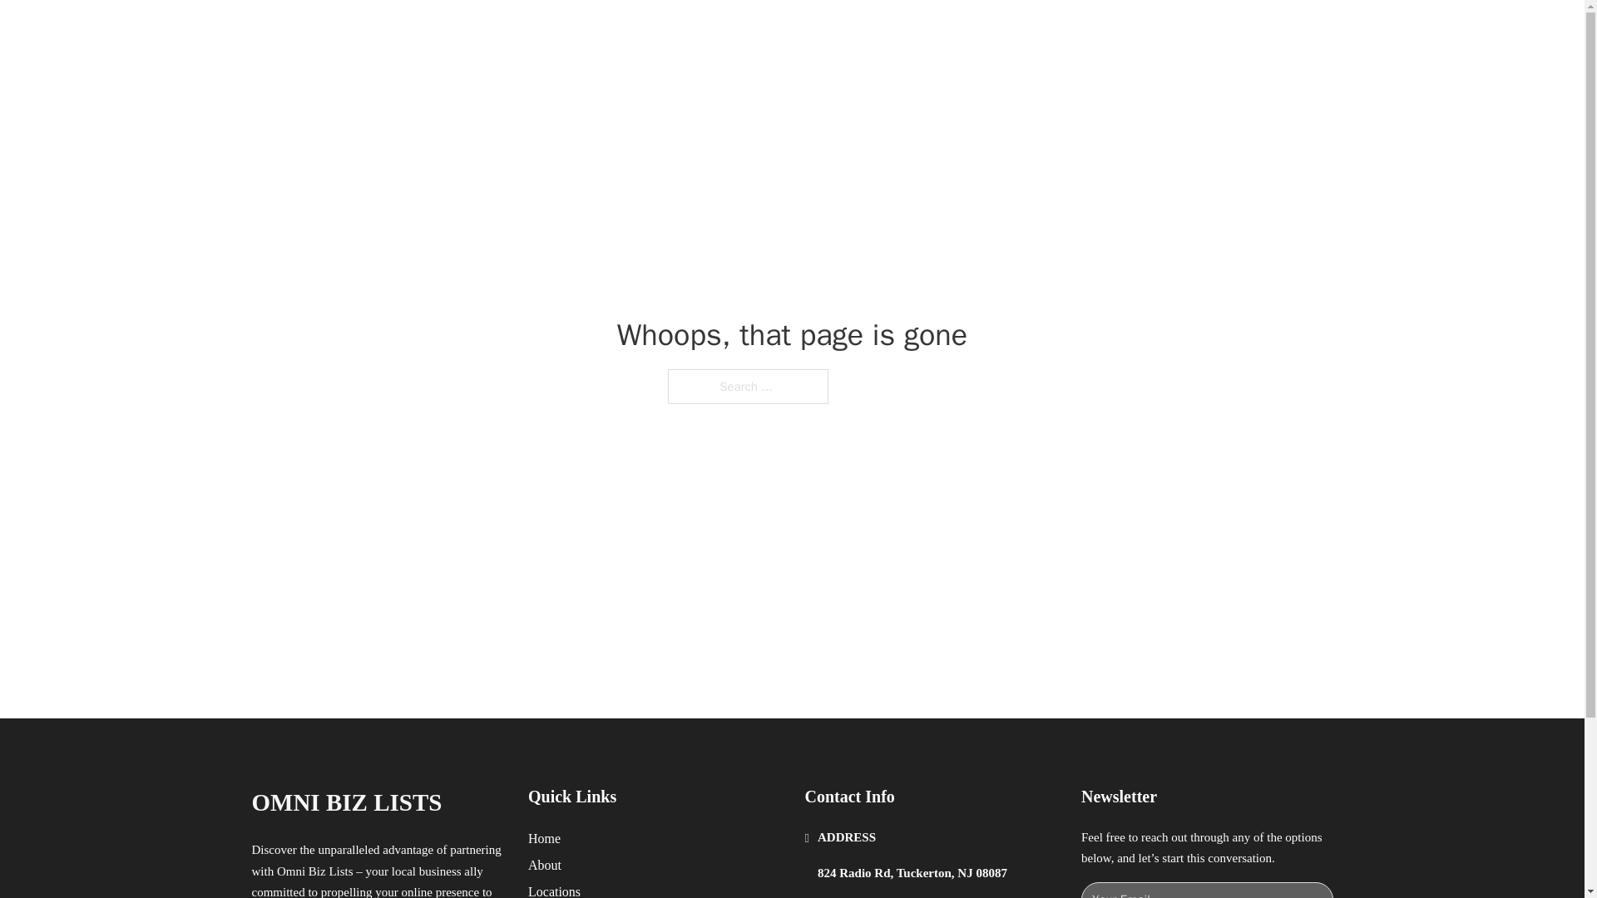  Describe the element at coordinates (545, 865) in the screenshot. I see `About` at that location.